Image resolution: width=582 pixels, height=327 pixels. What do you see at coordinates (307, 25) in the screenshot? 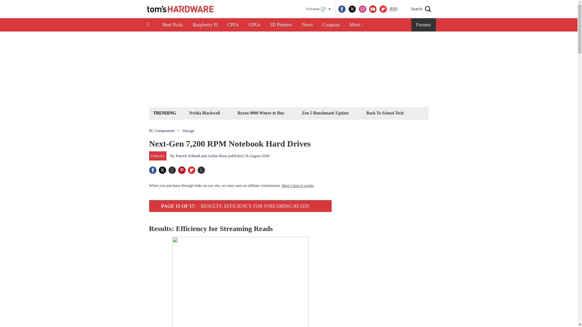
I see `News` at bounding box center [307, 25].